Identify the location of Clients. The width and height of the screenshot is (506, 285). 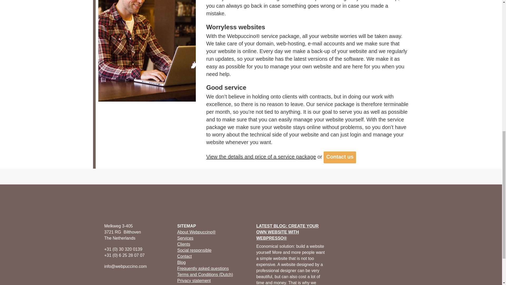
(183, 244).